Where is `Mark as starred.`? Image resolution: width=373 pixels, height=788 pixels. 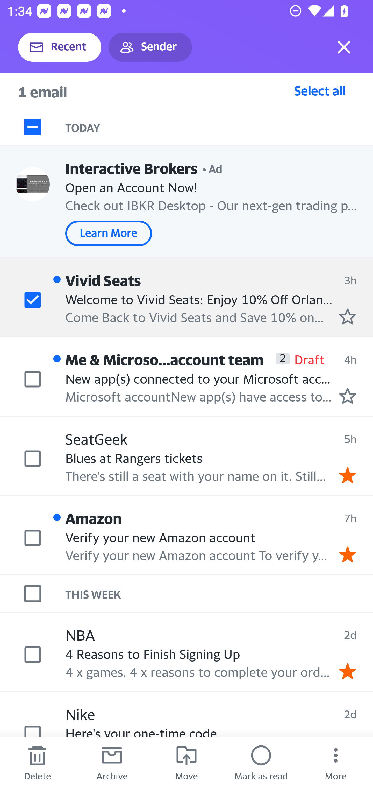
Mark as starred. is located at coordinates (348, 316).